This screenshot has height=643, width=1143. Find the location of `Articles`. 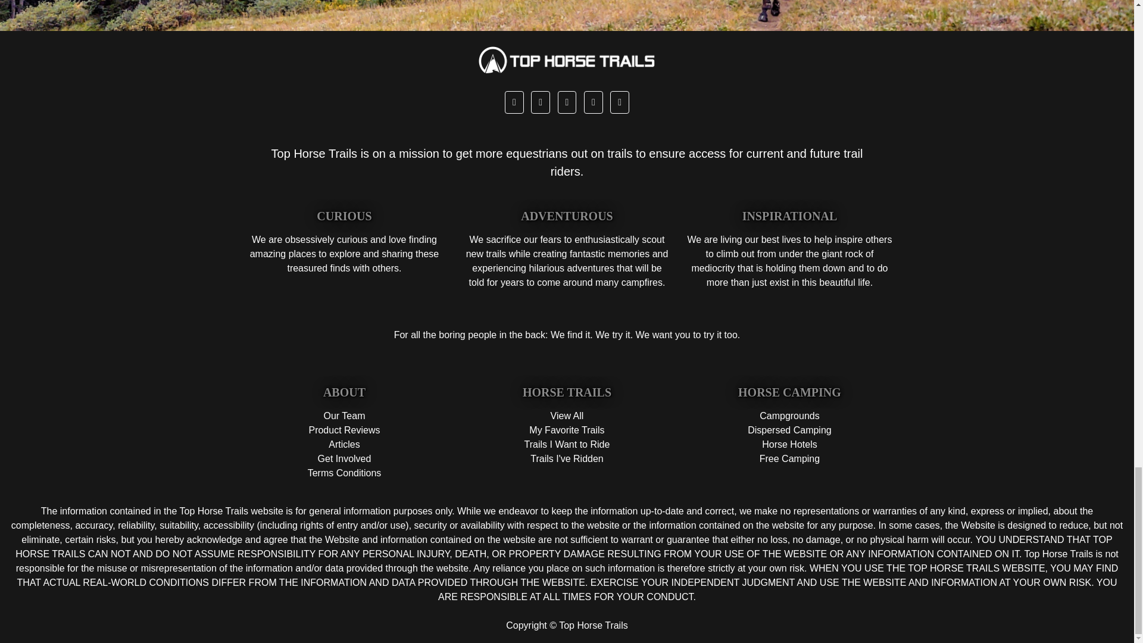

Articles is located at coordinates (344, 444).